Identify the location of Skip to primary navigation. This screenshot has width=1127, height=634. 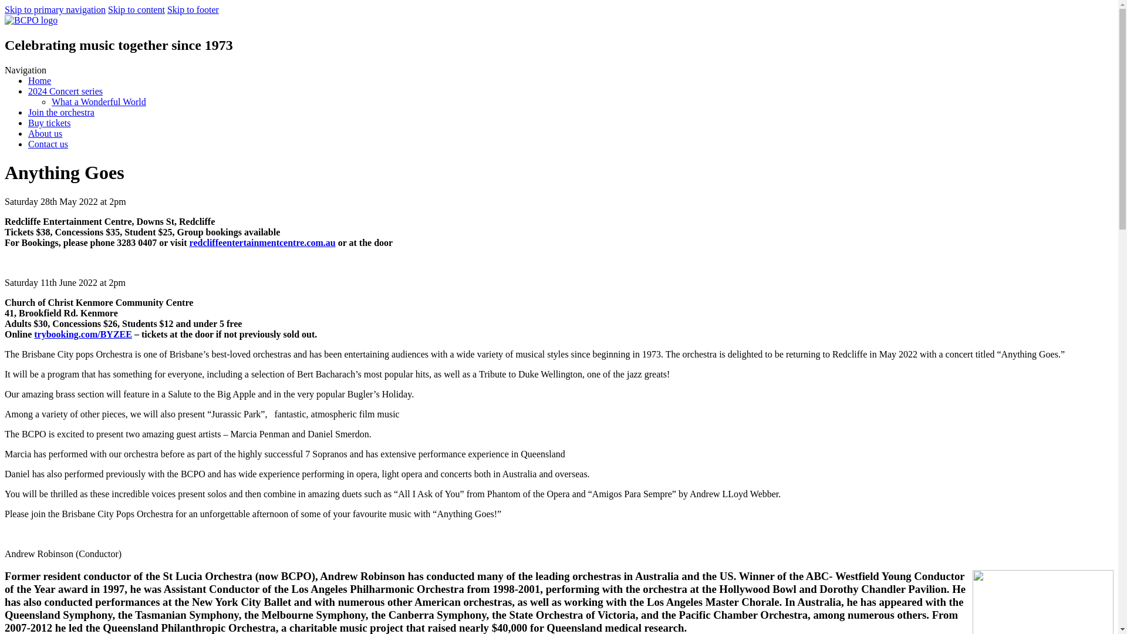
(55, 9).